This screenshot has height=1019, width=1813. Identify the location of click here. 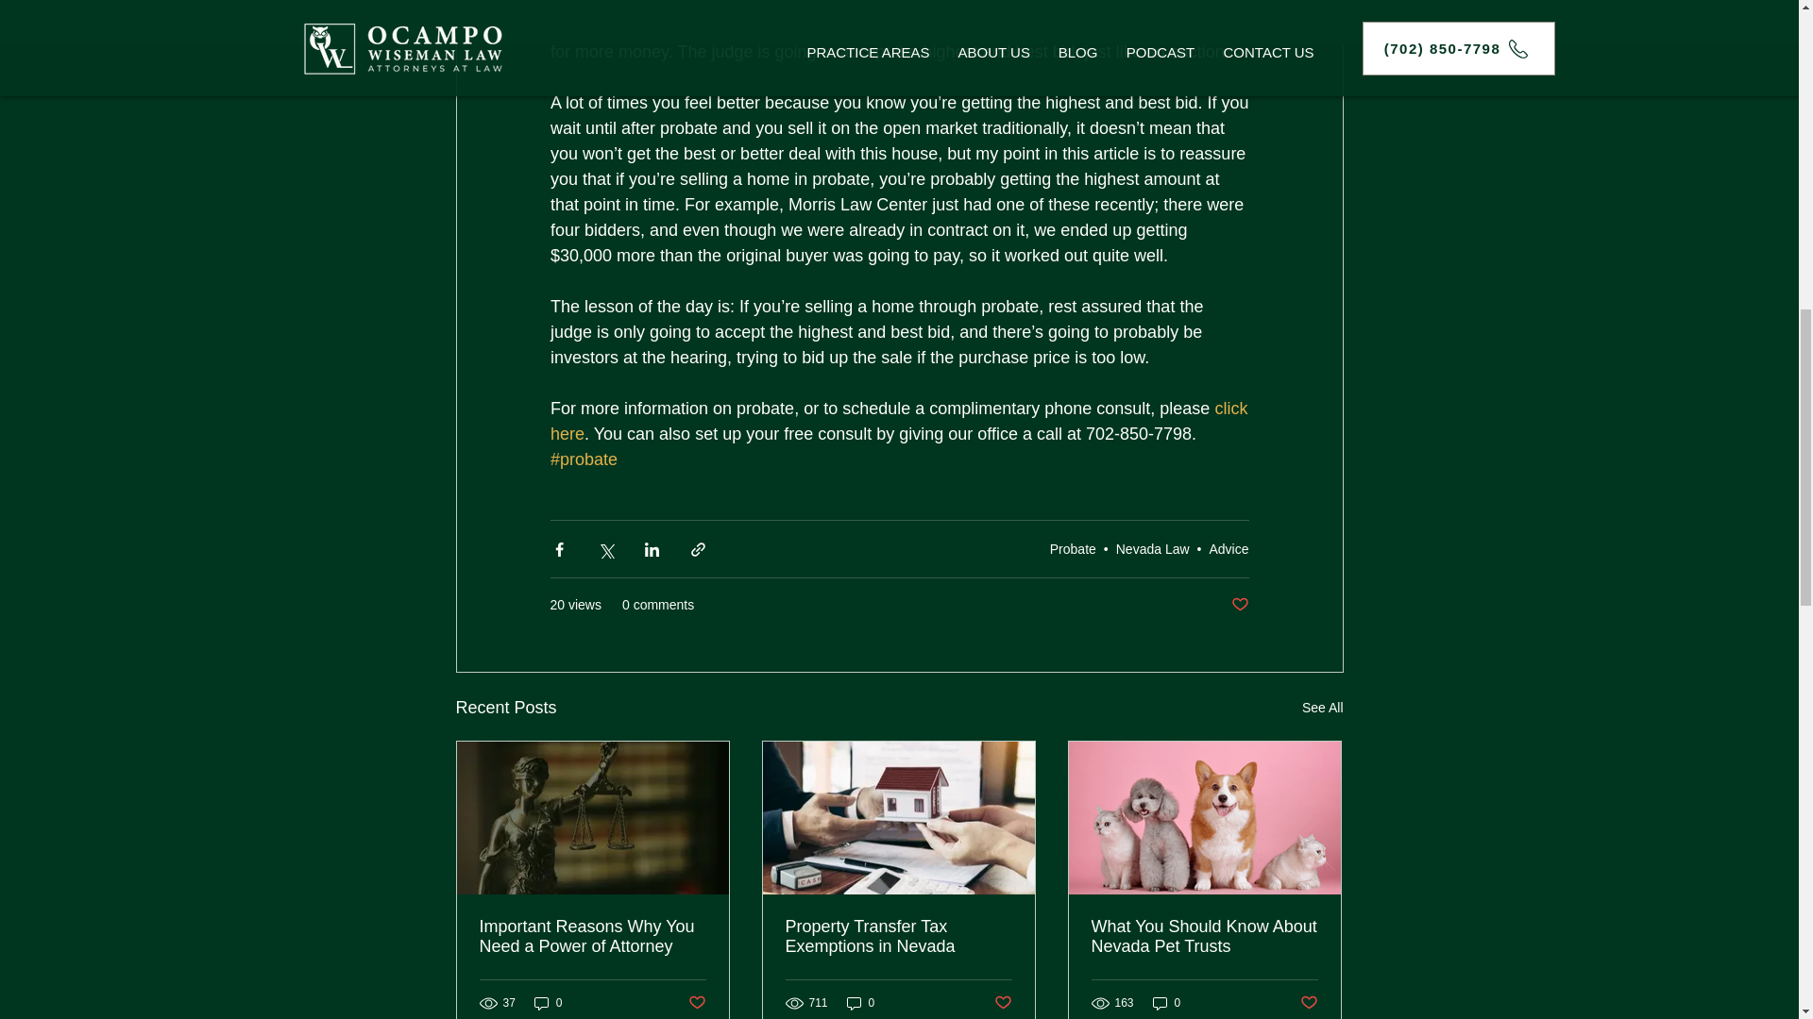
(899, 421).